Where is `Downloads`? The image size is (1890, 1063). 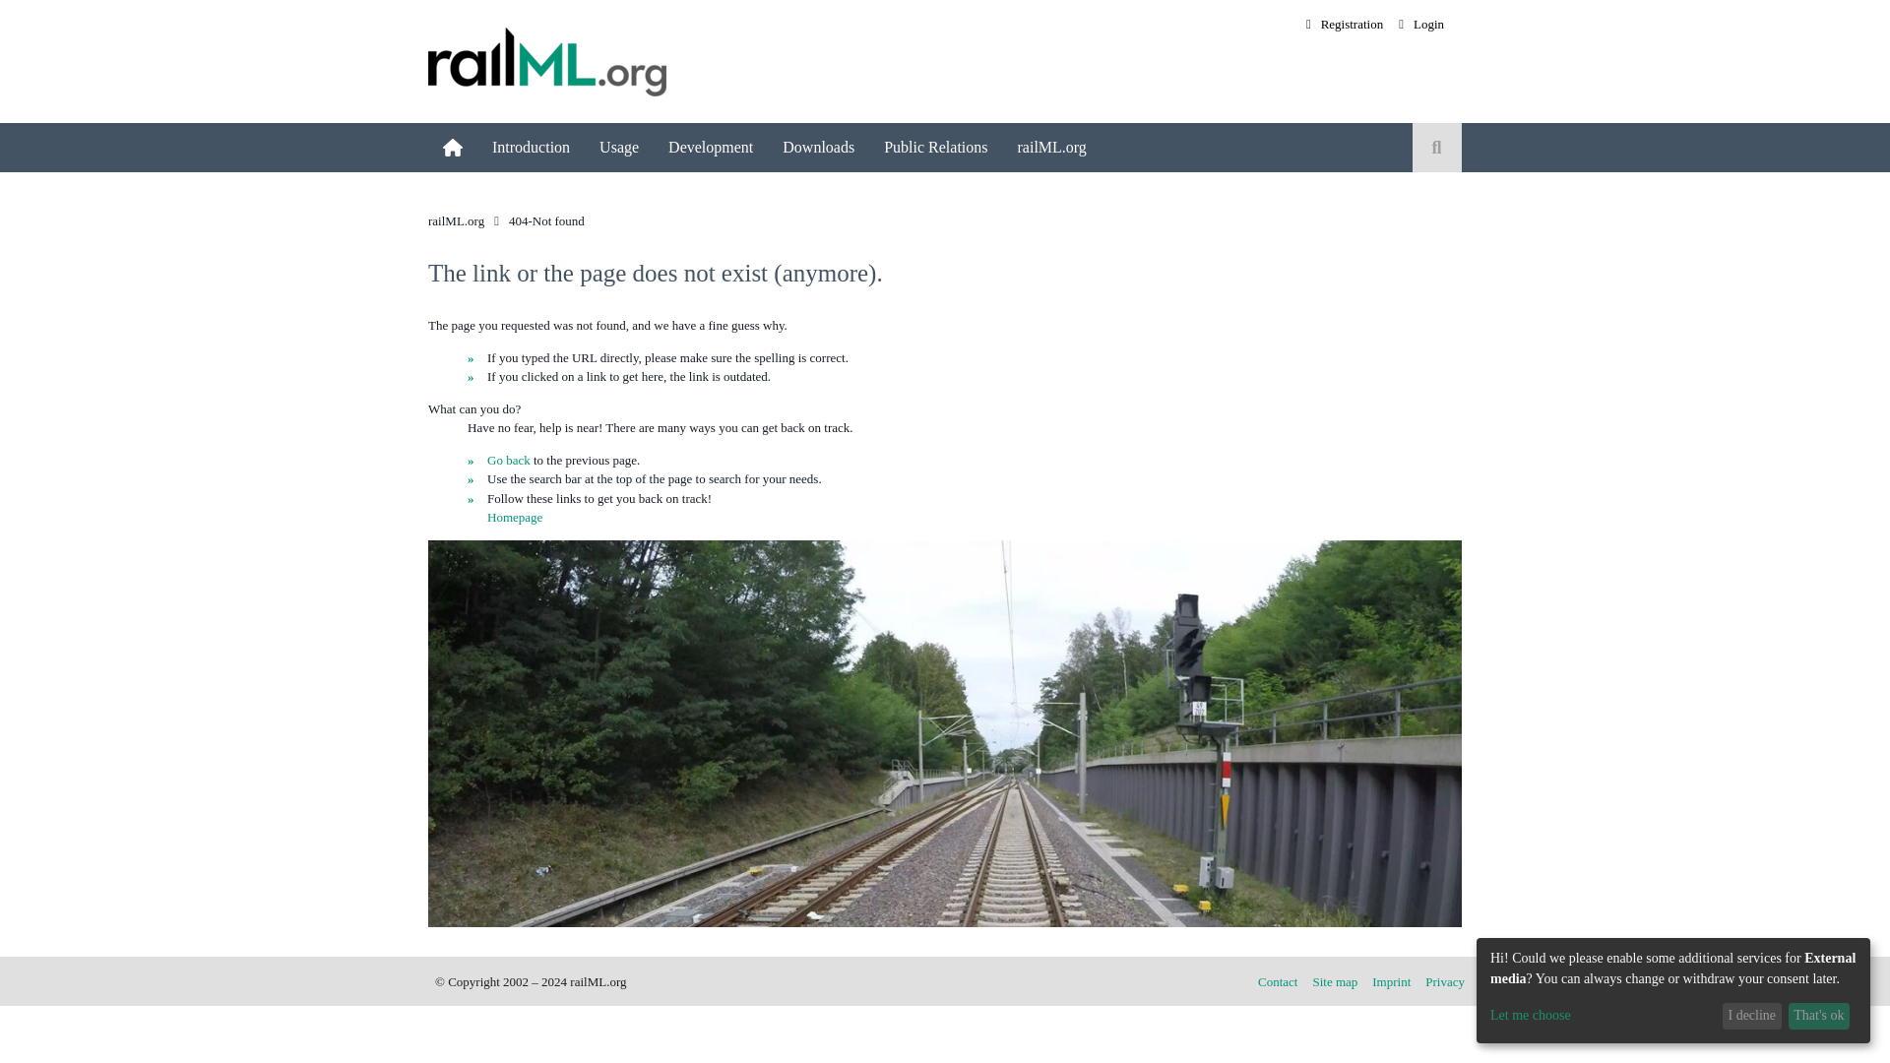
Downloads is located at coordinates (818, 148).